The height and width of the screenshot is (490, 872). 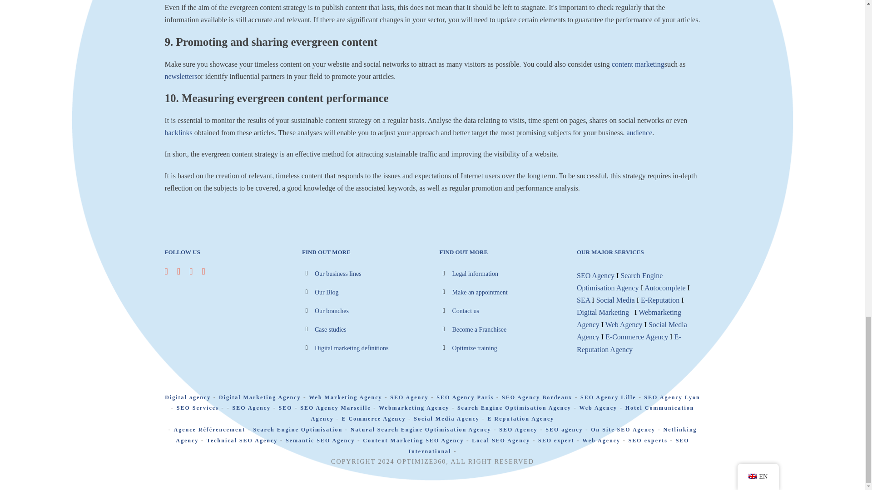 What do you see at coordinates (475, 274) in the screenshot?
I see `Legal information` at bounding box center [475, 274].